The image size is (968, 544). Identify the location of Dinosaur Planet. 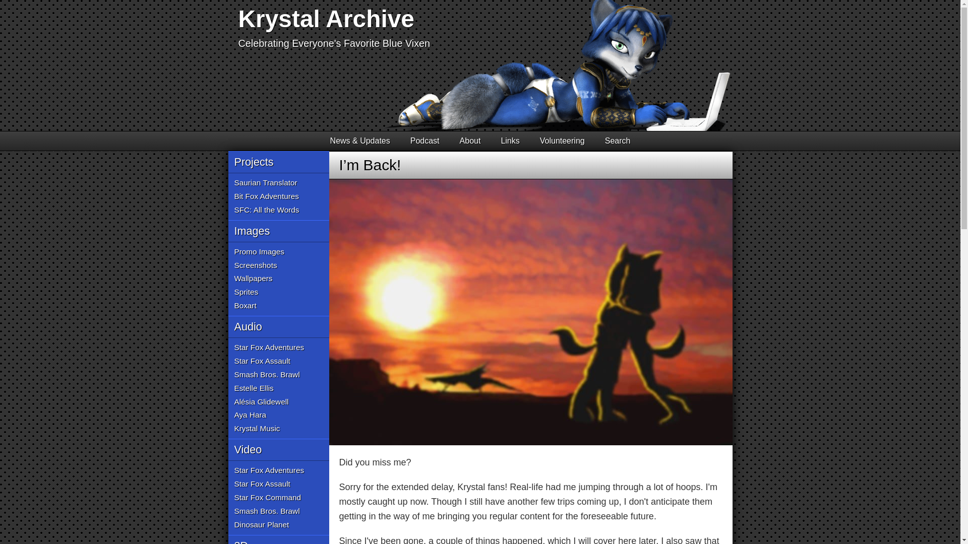
(261, 525).